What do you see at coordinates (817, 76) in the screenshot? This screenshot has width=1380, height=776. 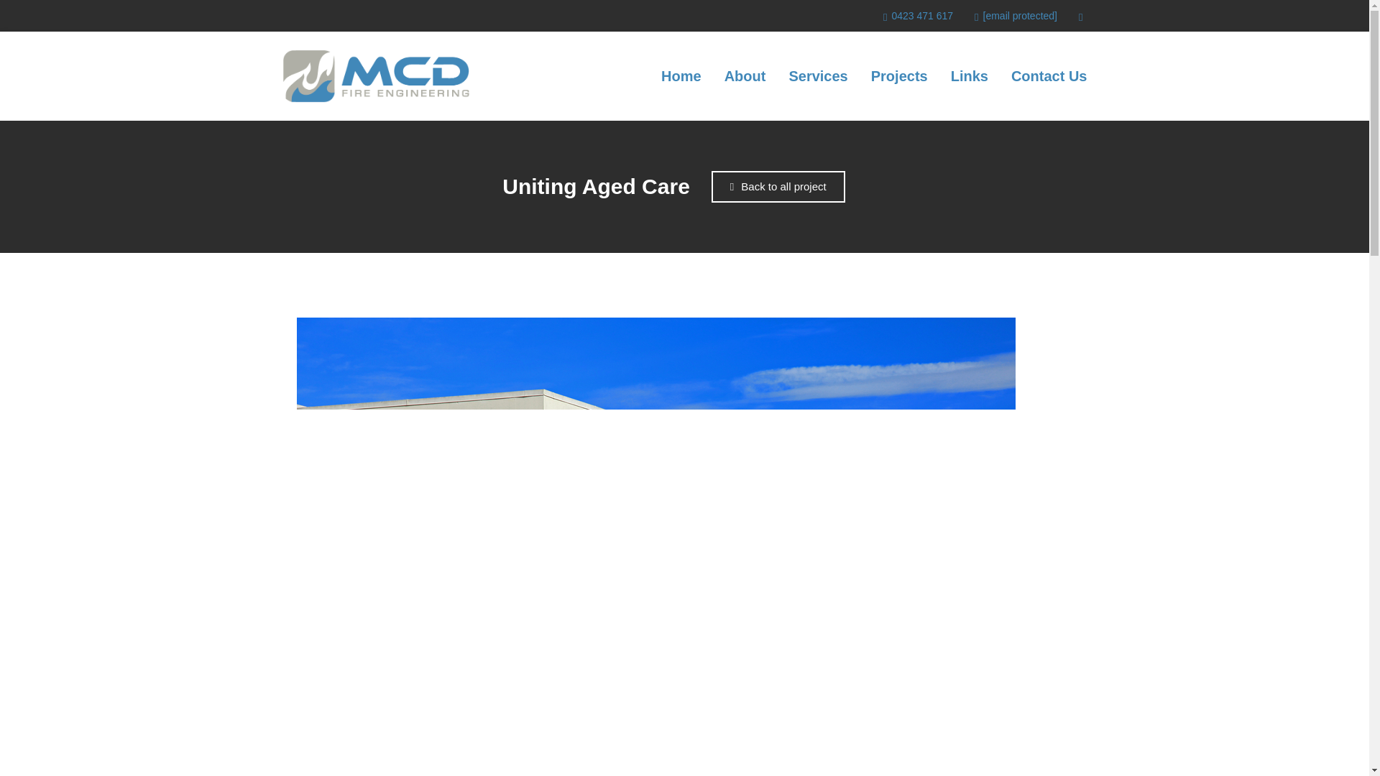 I see `Services` at bounding box center [817, 76].